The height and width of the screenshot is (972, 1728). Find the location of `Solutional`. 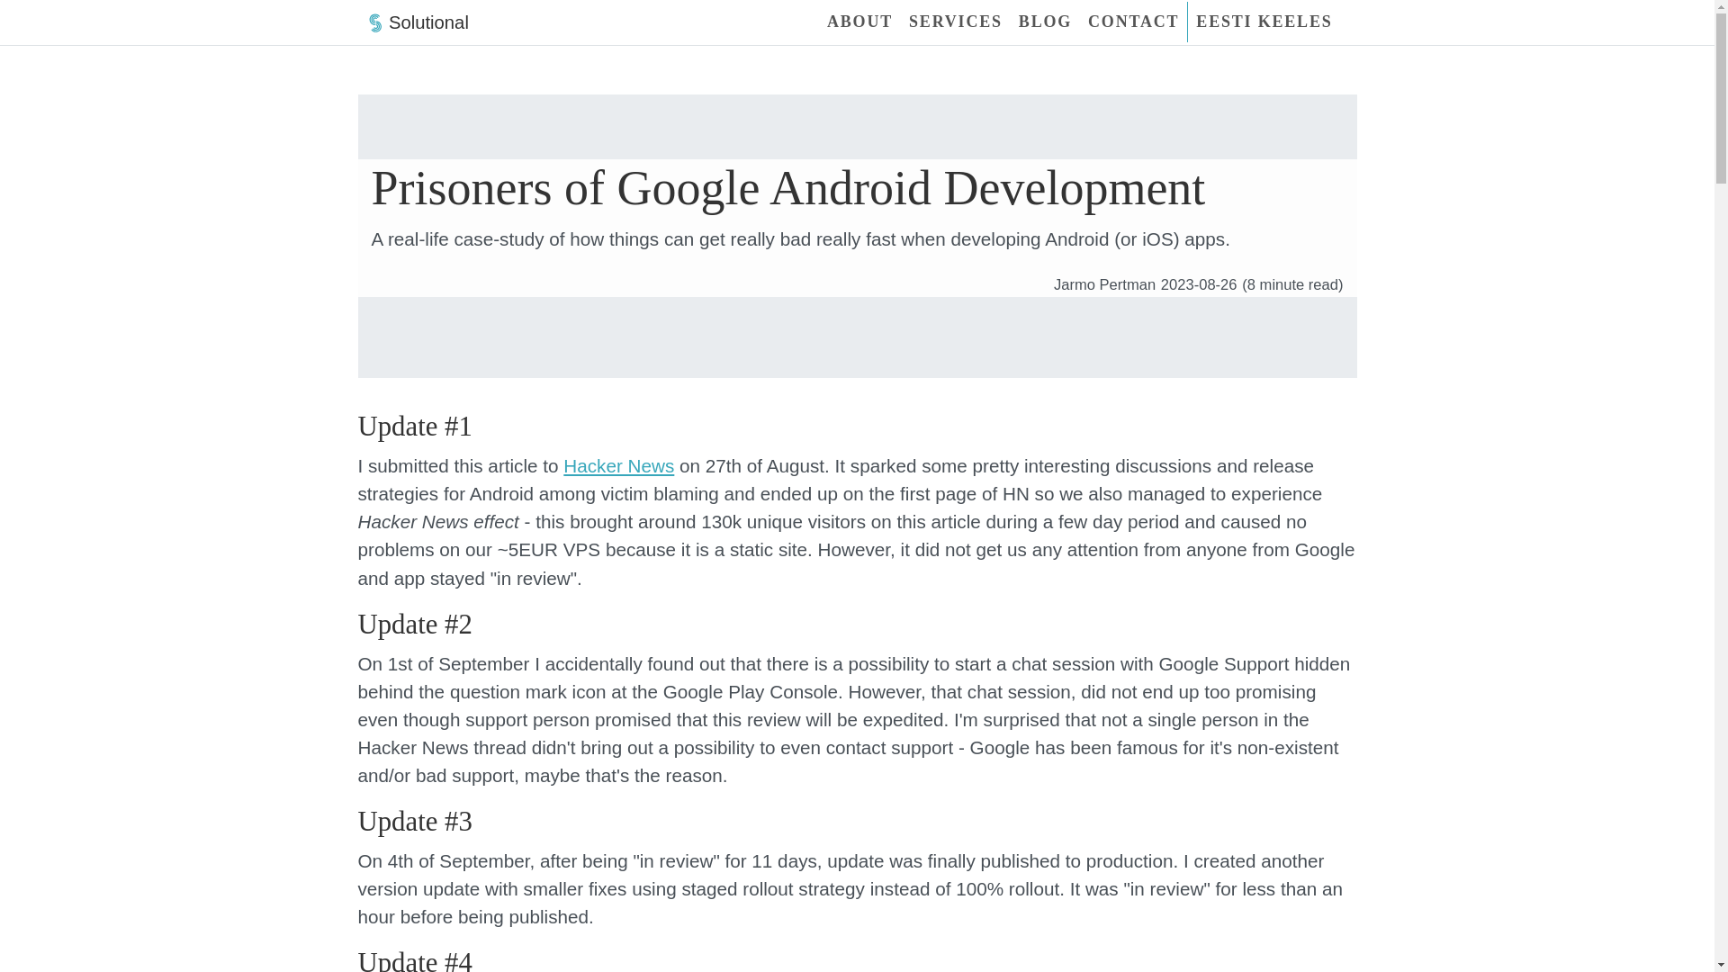

Solutional is located at coordinates (412, 22).